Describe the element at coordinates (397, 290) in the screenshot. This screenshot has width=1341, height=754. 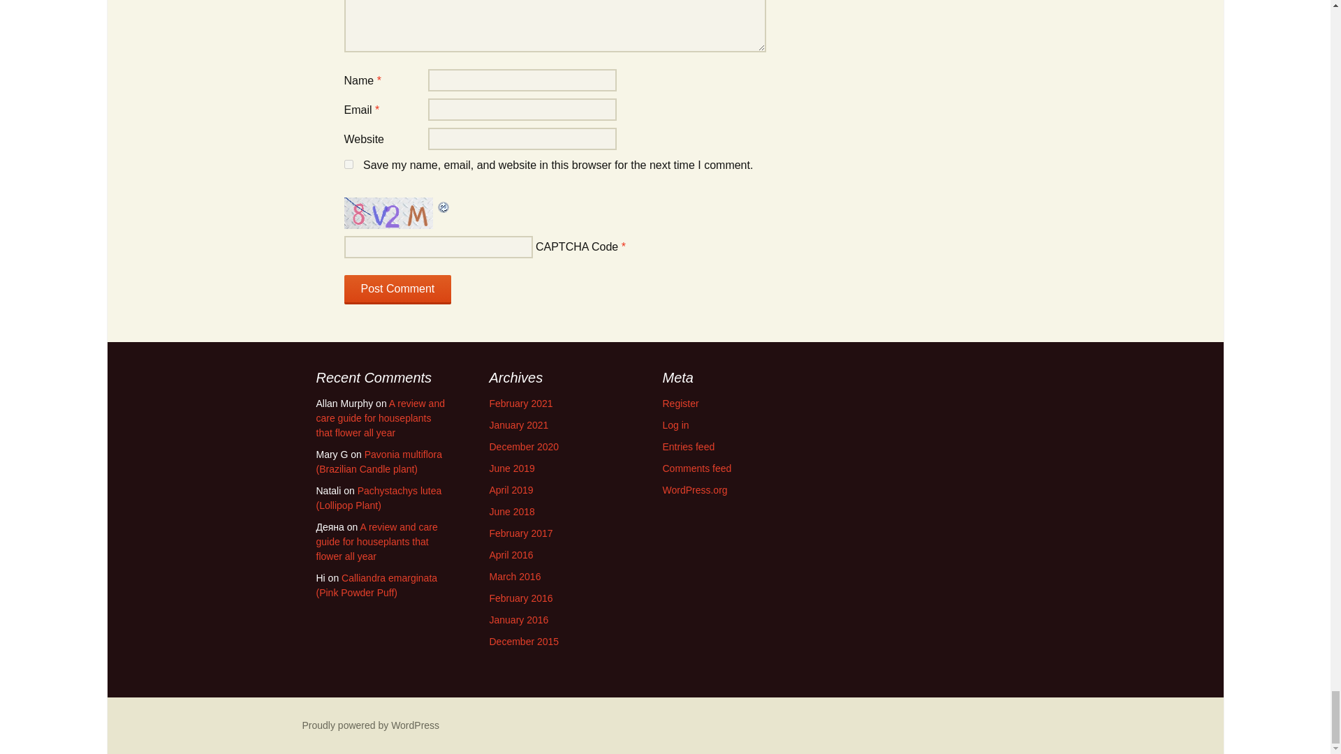
I see `Post Comment` at that location.